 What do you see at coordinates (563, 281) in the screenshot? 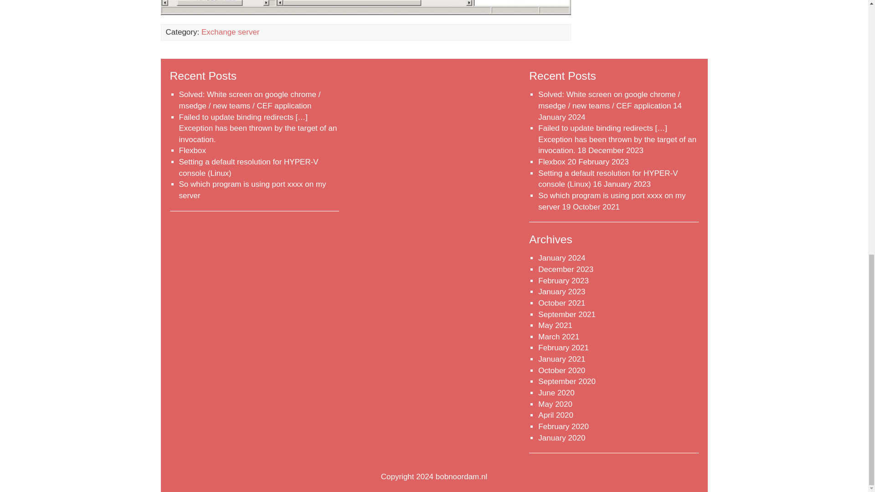
I see `February 2023` at bounding box center [563, 281].